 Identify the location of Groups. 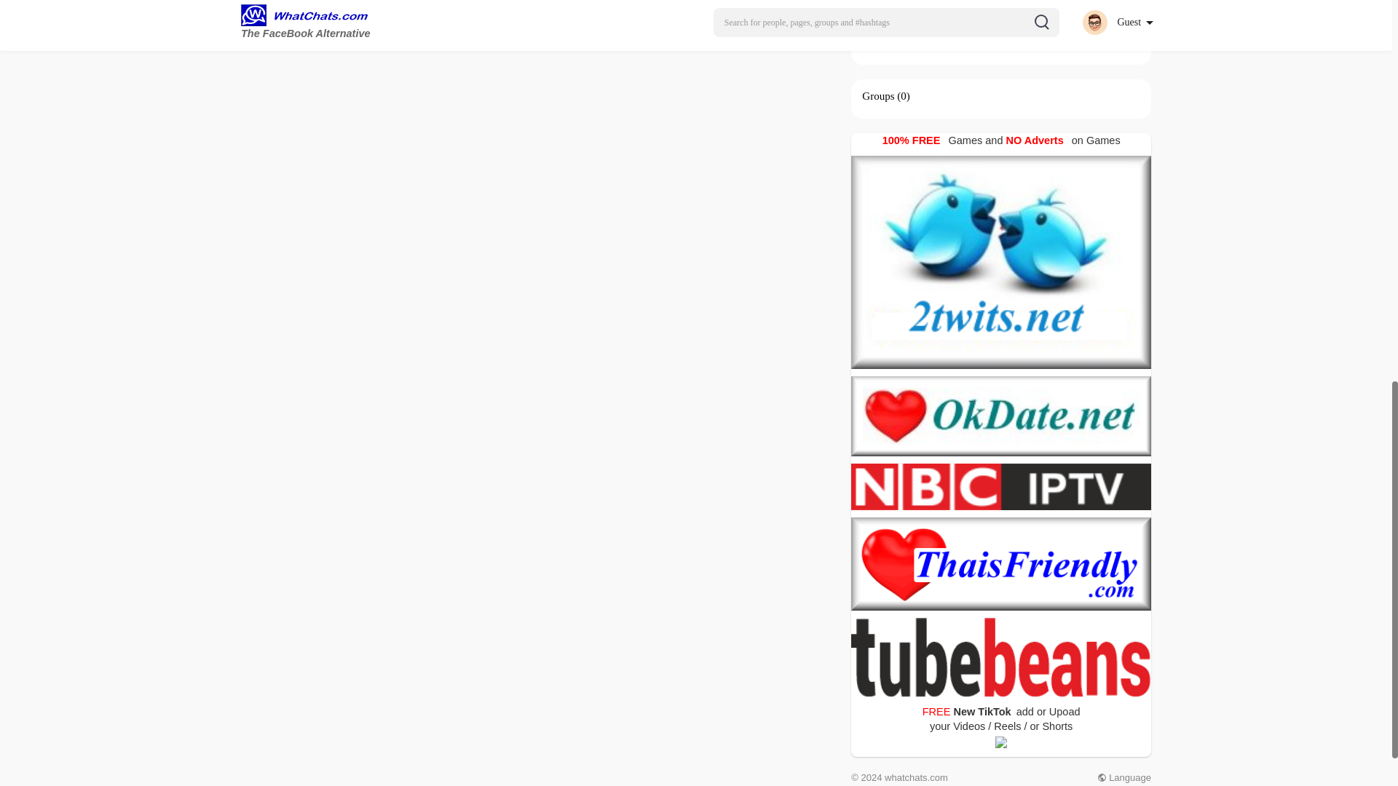
(878, 96).